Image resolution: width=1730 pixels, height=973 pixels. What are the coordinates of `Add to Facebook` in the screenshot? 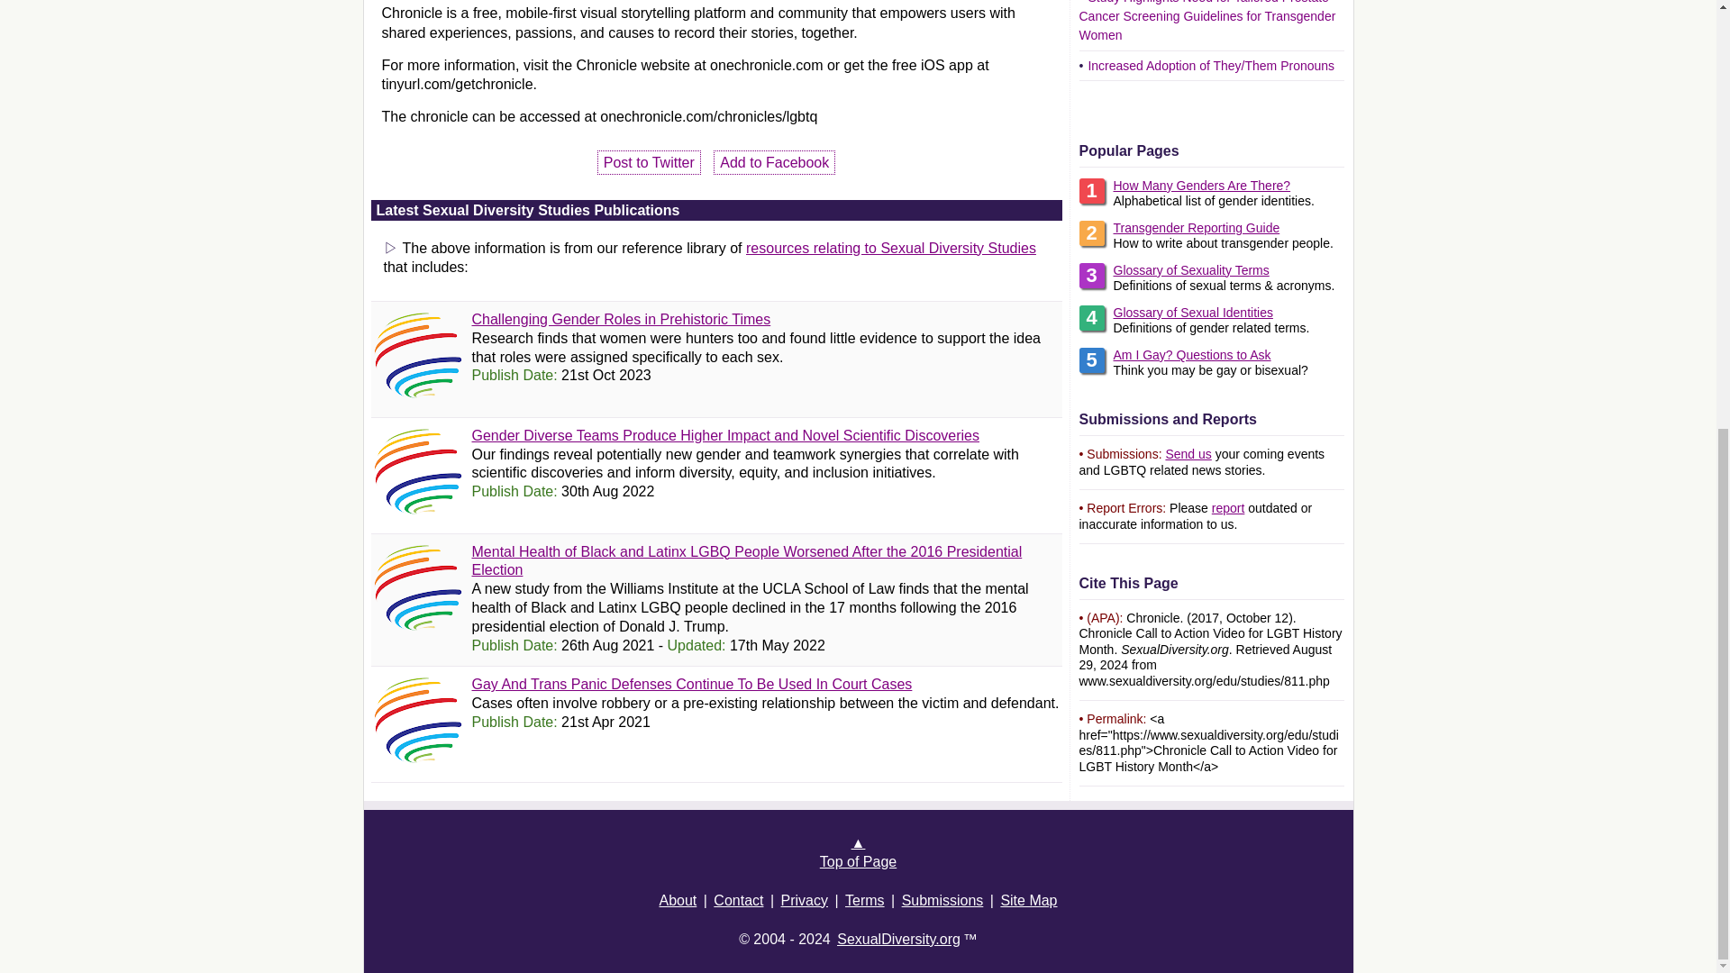 It's located at (774, 162).